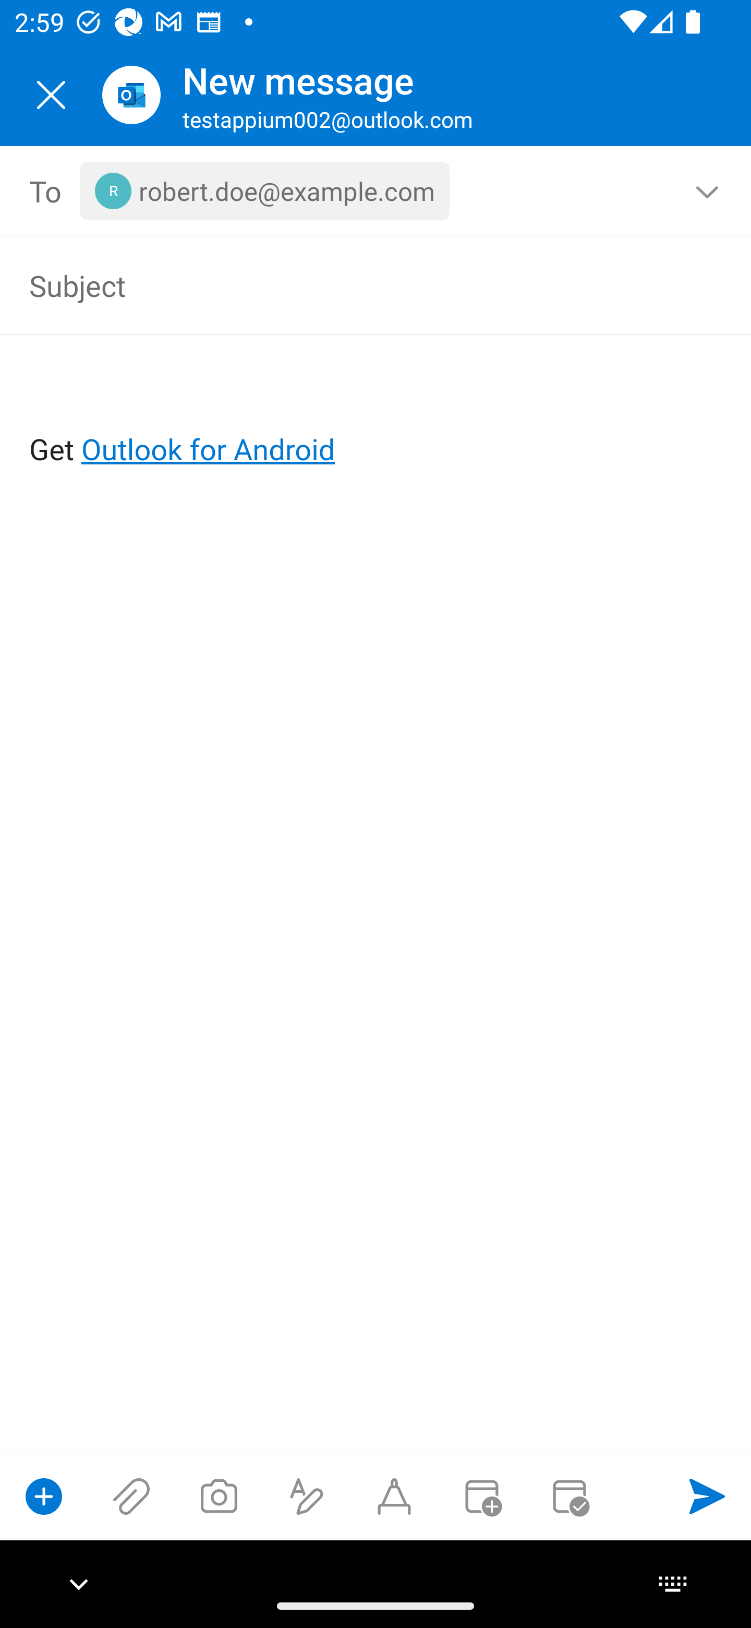  Describe the element at coordinates (51, 95) in the screenshot. I see `Close` at that location.